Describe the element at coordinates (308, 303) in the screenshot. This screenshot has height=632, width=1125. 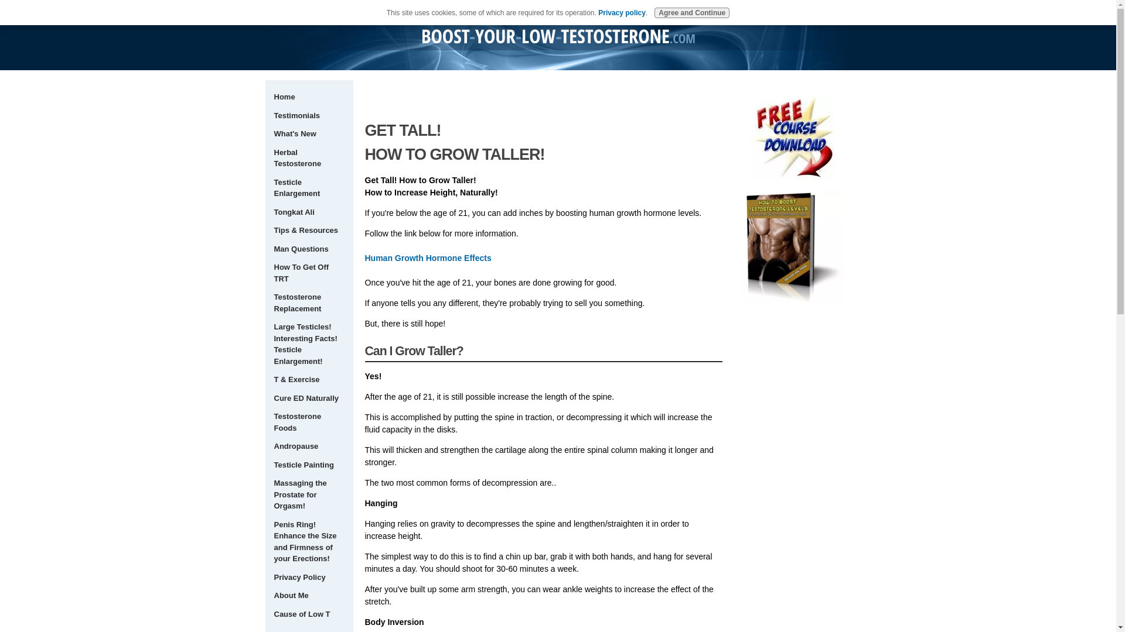
I see `Testosterone Replacement` at that location.